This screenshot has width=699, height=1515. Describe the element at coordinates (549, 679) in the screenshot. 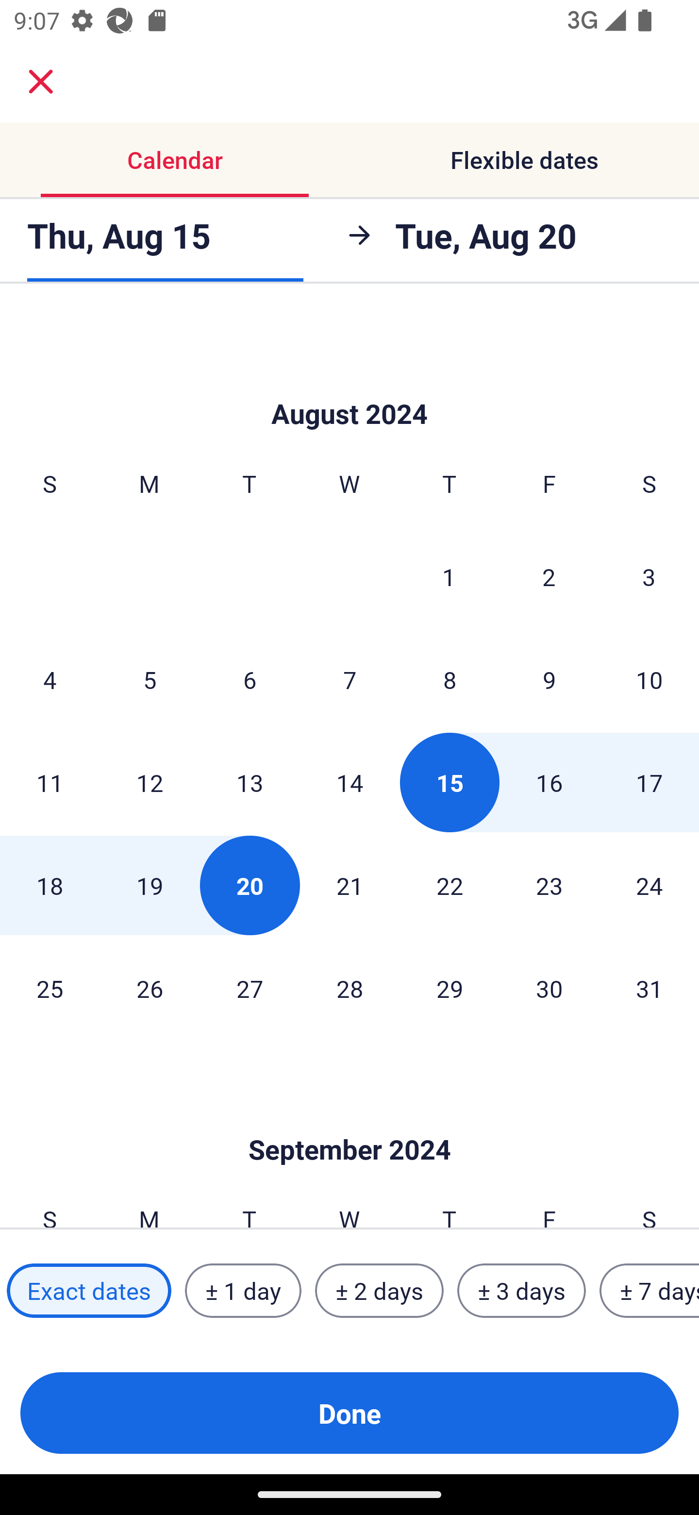

I see `9 Friday, August 9, 2024` at that location.